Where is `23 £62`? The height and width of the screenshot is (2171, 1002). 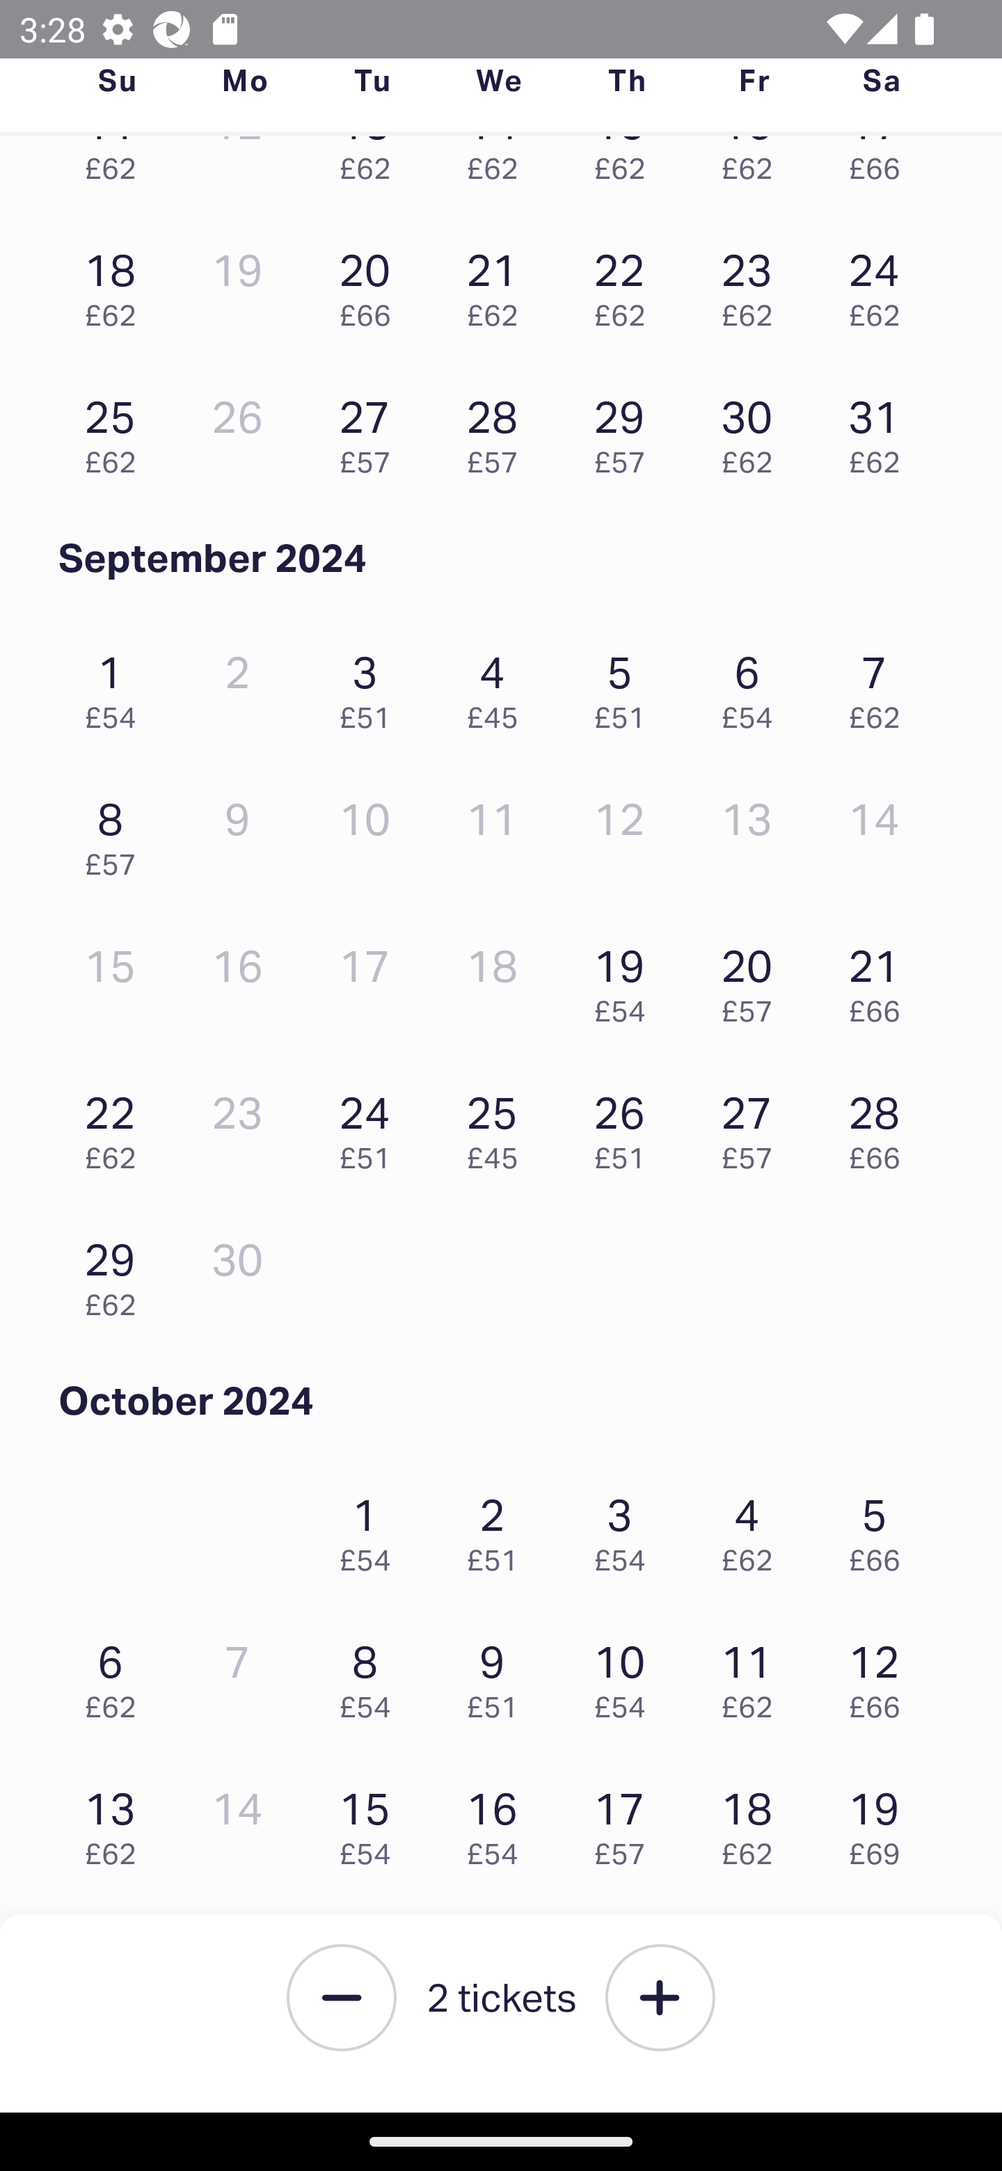
23 £62 is located at coordinates (754, 283).